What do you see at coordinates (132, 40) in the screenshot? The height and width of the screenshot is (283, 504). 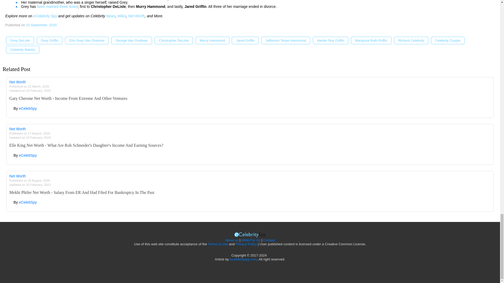 I see `George Van Oosbree` at bounding box center [132, 40].